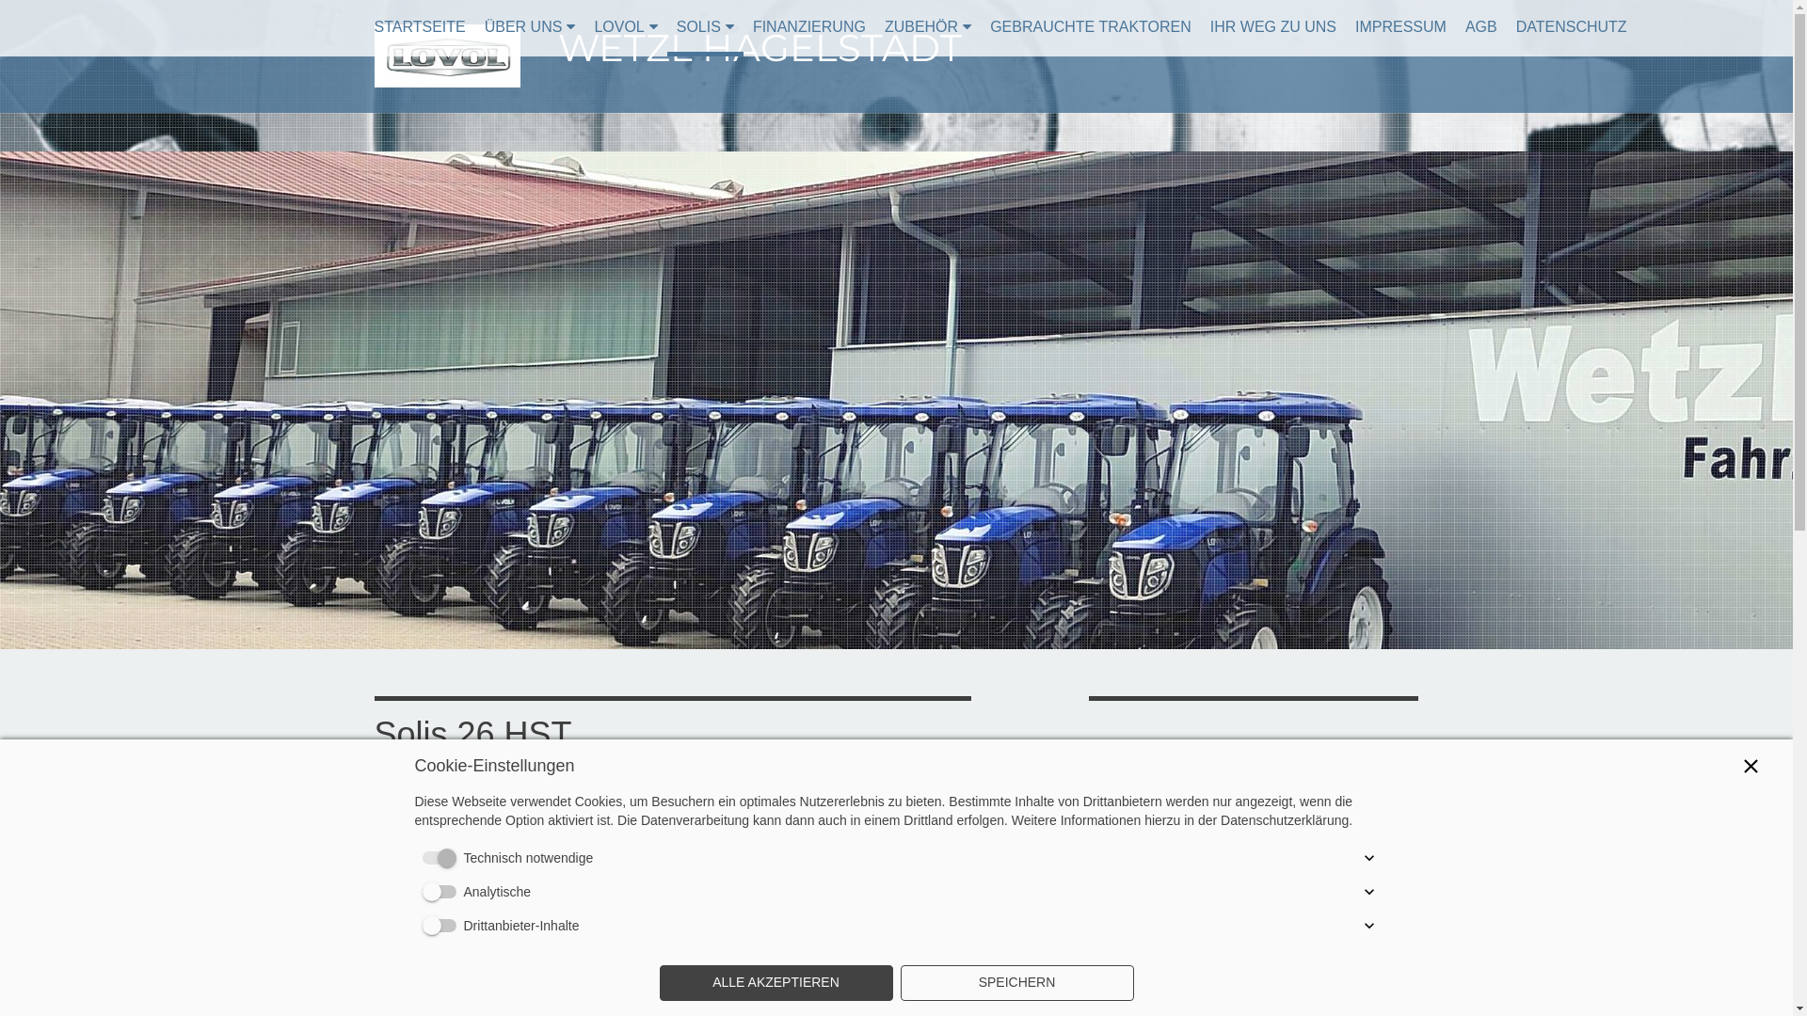 Image resolution: width=1807 pixels, height=1016 pixels. I want to click on IHR WEG ZU UNS, so click(1273, 26).